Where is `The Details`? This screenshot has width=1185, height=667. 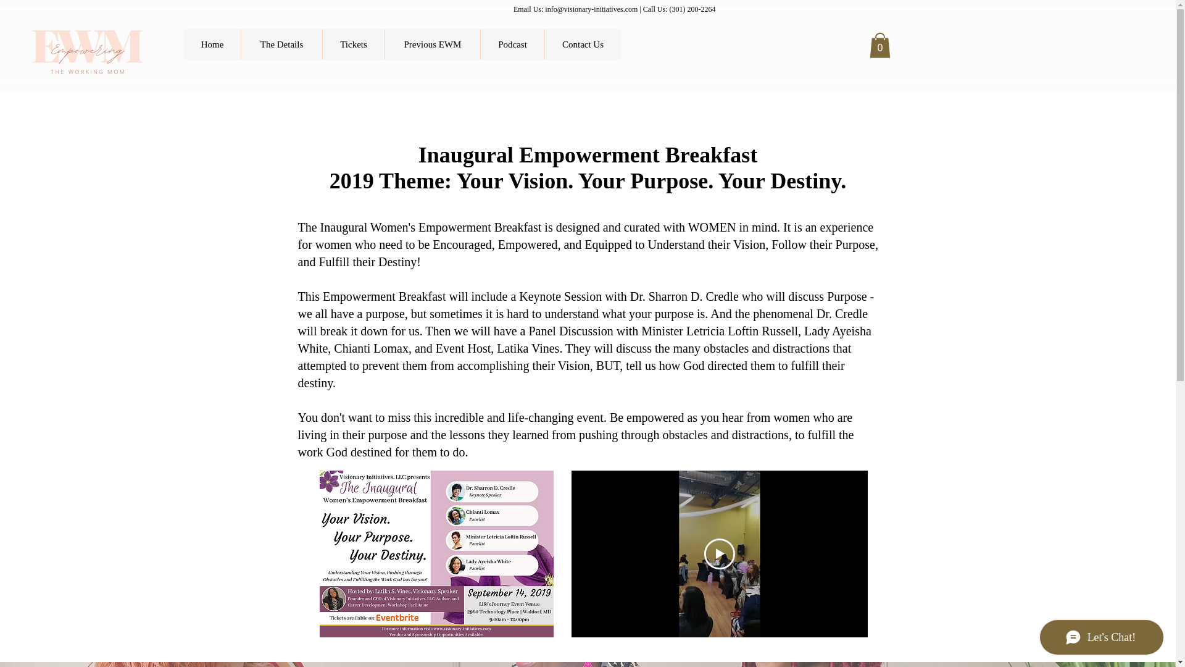 The Details is located at coordinates (281, 44).